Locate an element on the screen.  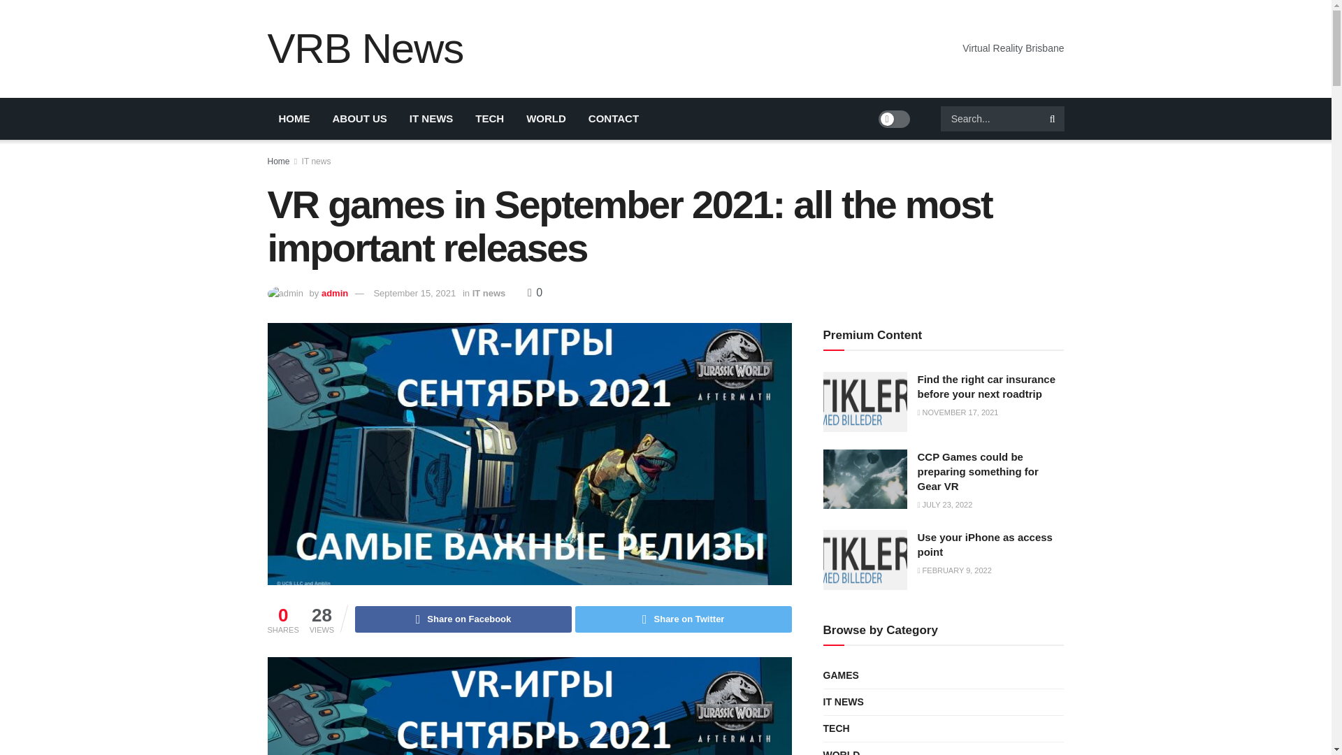
admin is located at coordinates (334, 292).